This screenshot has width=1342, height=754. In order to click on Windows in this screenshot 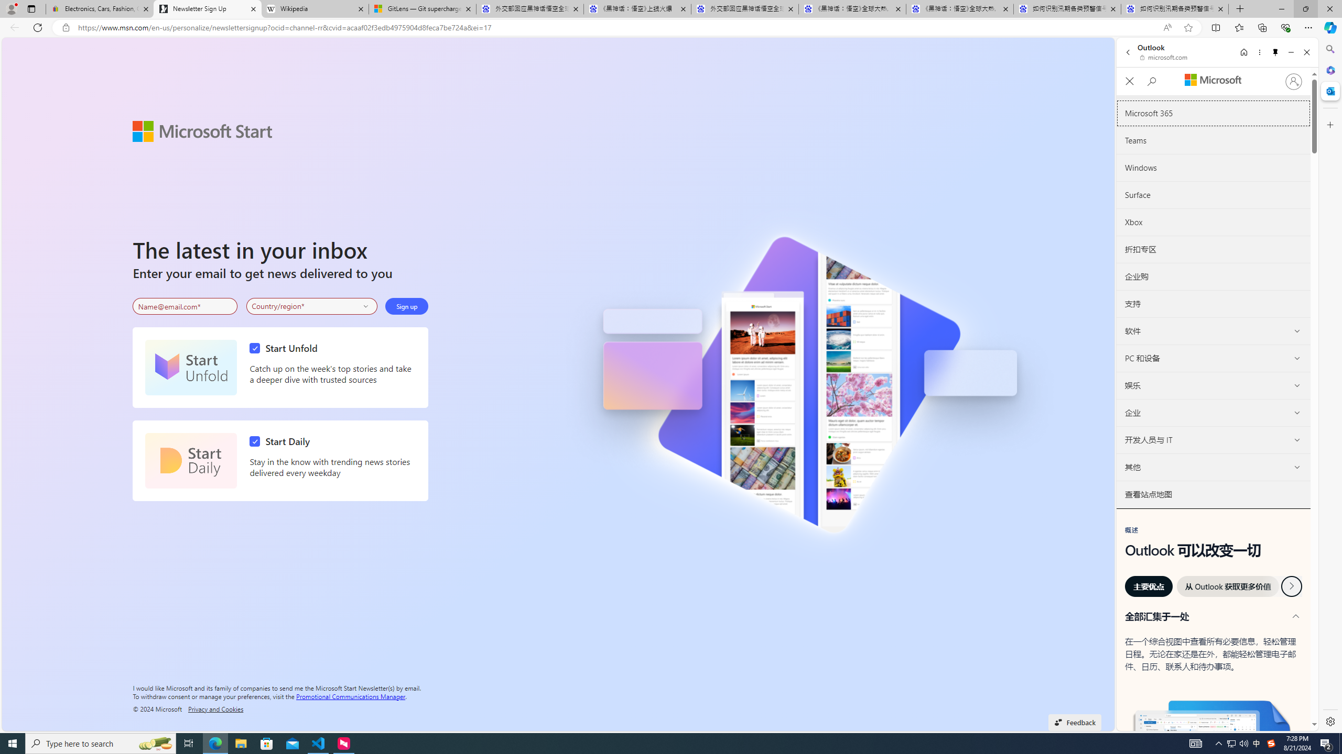, I will do `click(1214, 168)`.